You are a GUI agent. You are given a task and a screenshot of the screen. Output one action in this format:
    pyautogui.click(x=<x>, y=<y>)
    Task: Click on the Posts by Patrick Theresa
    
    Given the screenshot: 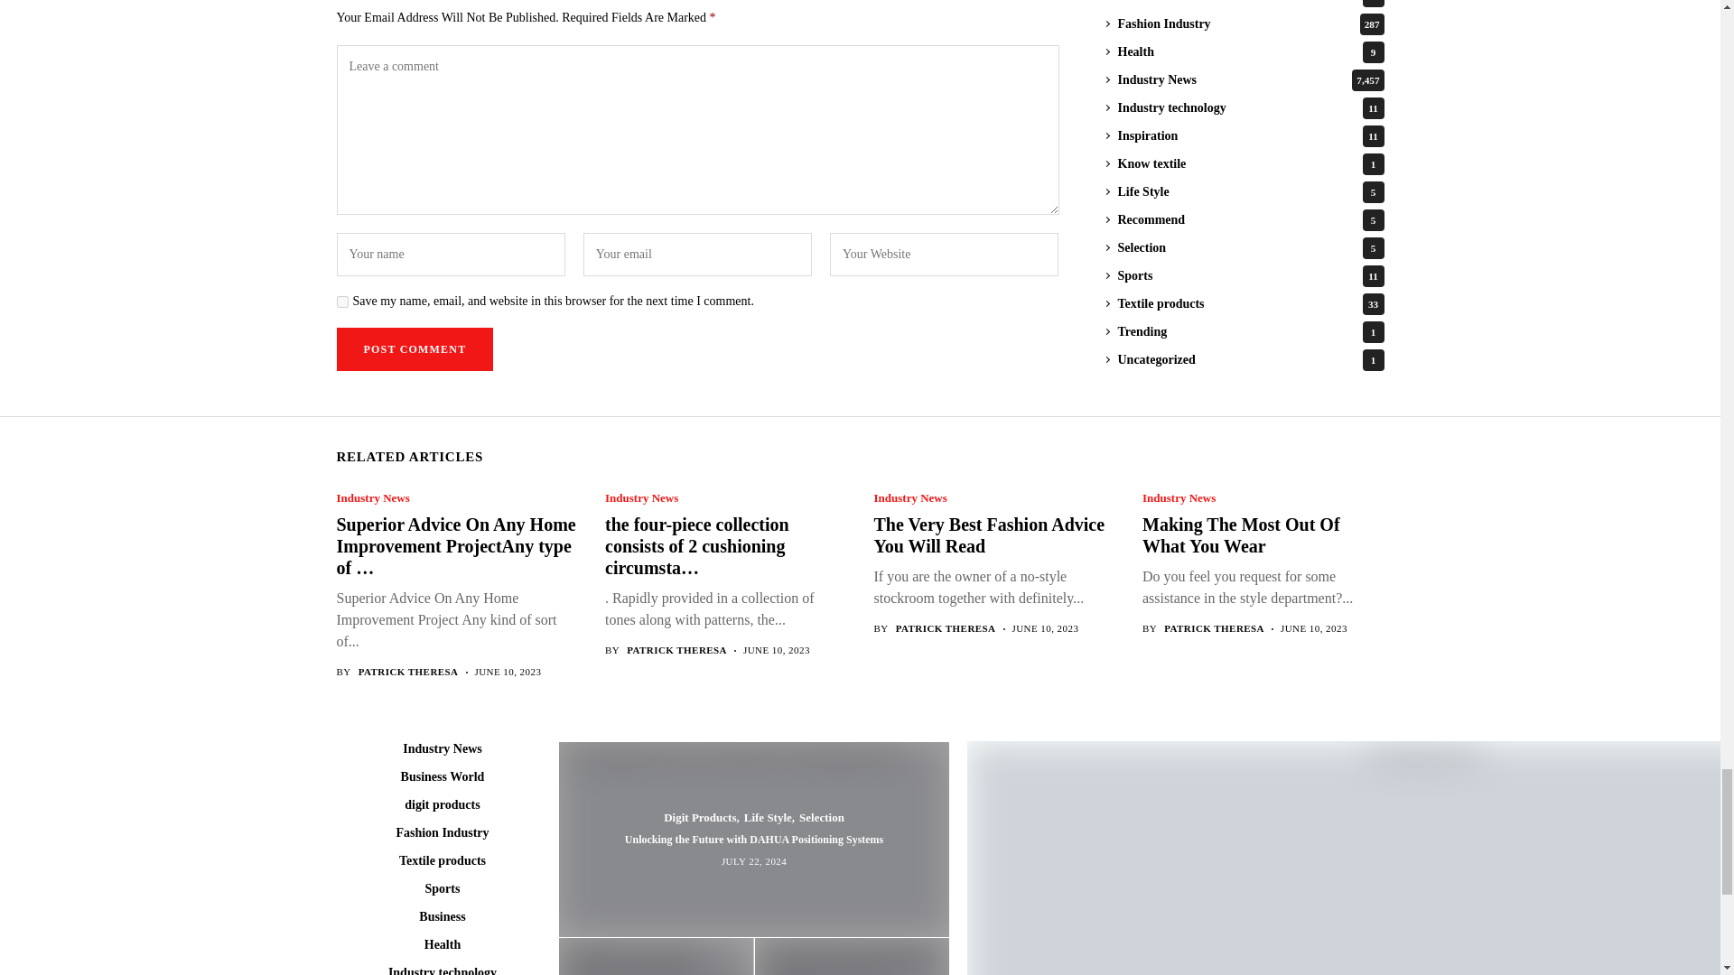 What is the action you would take?
    pyautogui.click(x=676, y=650)
    